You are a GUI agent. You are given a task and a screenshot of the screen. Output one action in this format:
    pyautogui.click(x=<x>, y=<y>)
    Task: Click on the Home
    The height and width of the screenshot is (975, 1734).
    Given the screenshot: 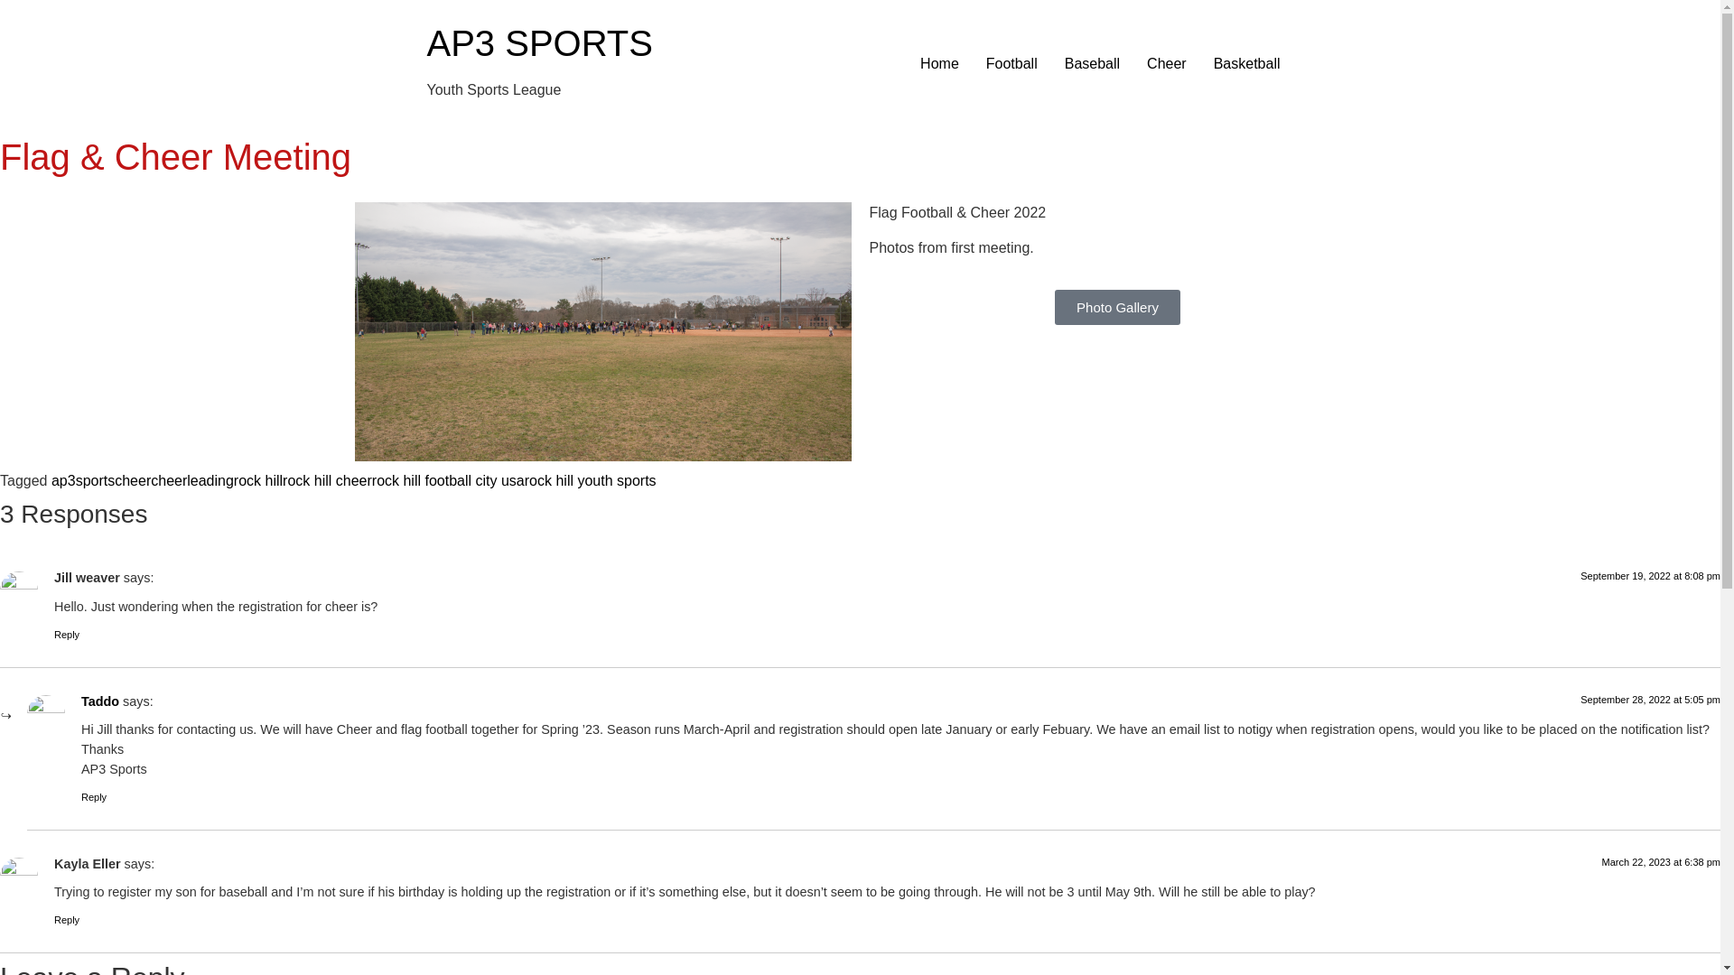 What is the action you would take?
    pyautogui.click(x=939, y=63)
    